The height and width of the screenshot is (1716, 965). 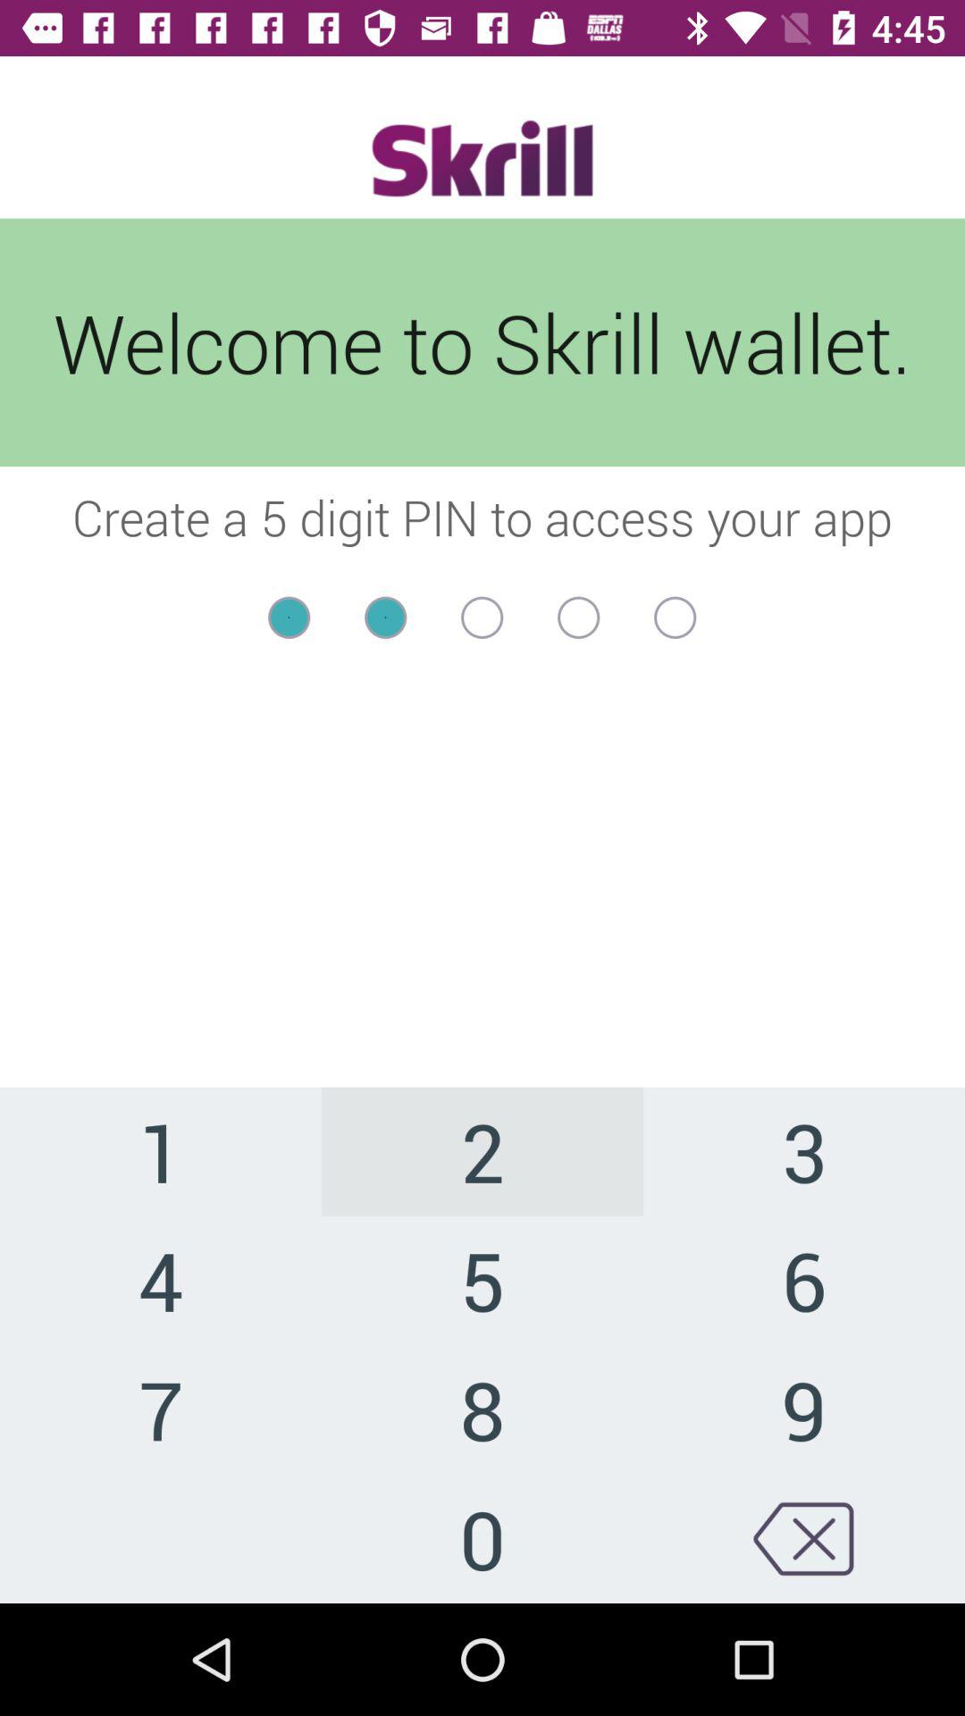 I want to click on launch item below the create a 5 item, so click(x=482, y=652).